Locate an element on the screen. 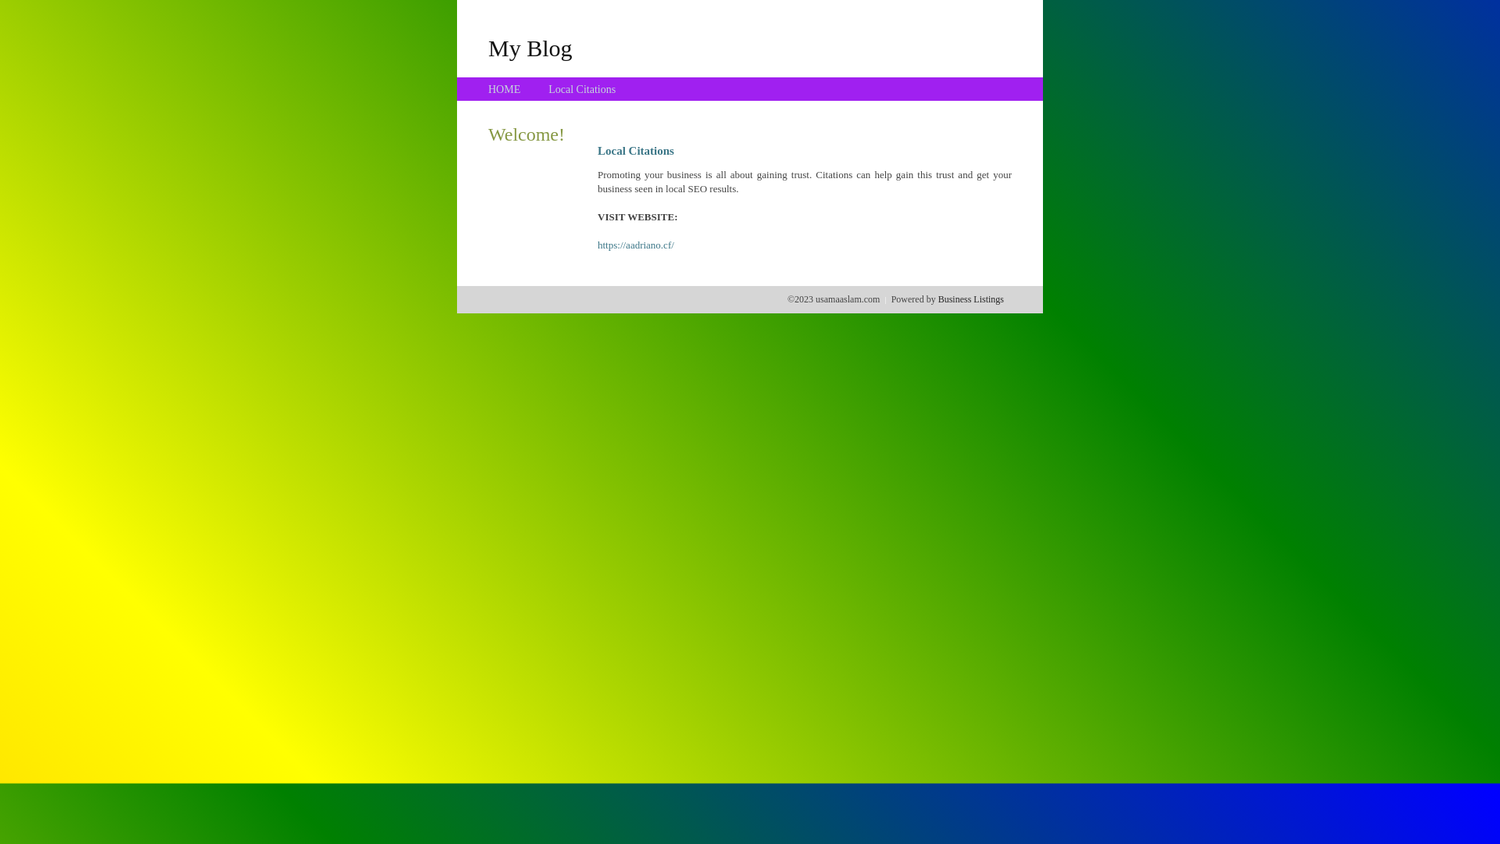 The image size is (1500, 844). Local Citations is located at coordinates (582, 89).